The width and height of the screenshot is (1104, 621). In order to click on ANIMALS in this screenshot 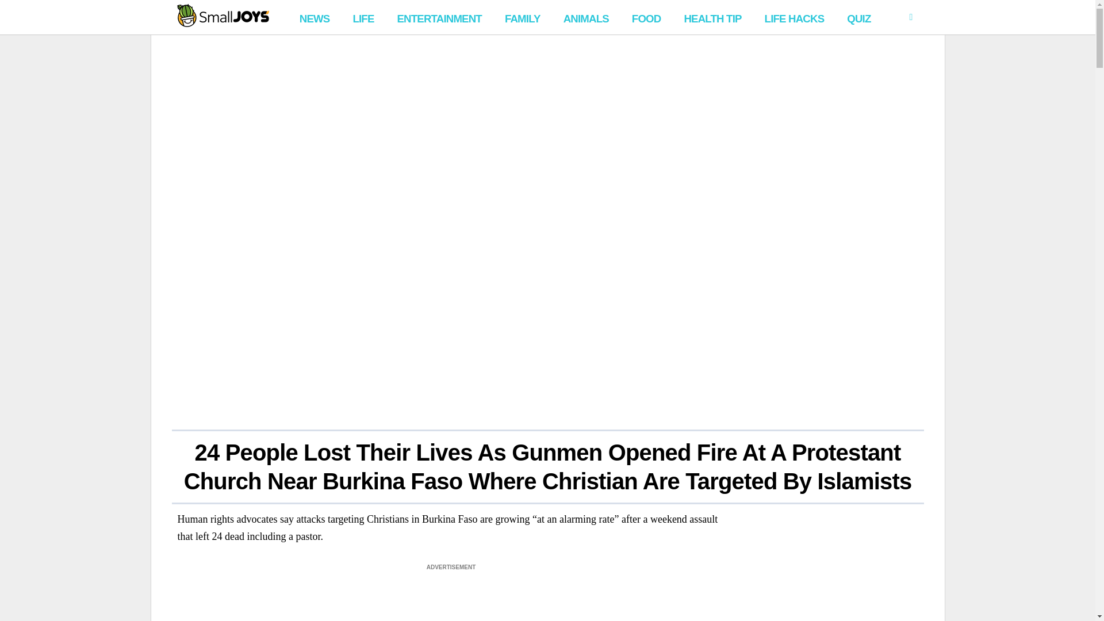, I will do `click(586, 17)`.